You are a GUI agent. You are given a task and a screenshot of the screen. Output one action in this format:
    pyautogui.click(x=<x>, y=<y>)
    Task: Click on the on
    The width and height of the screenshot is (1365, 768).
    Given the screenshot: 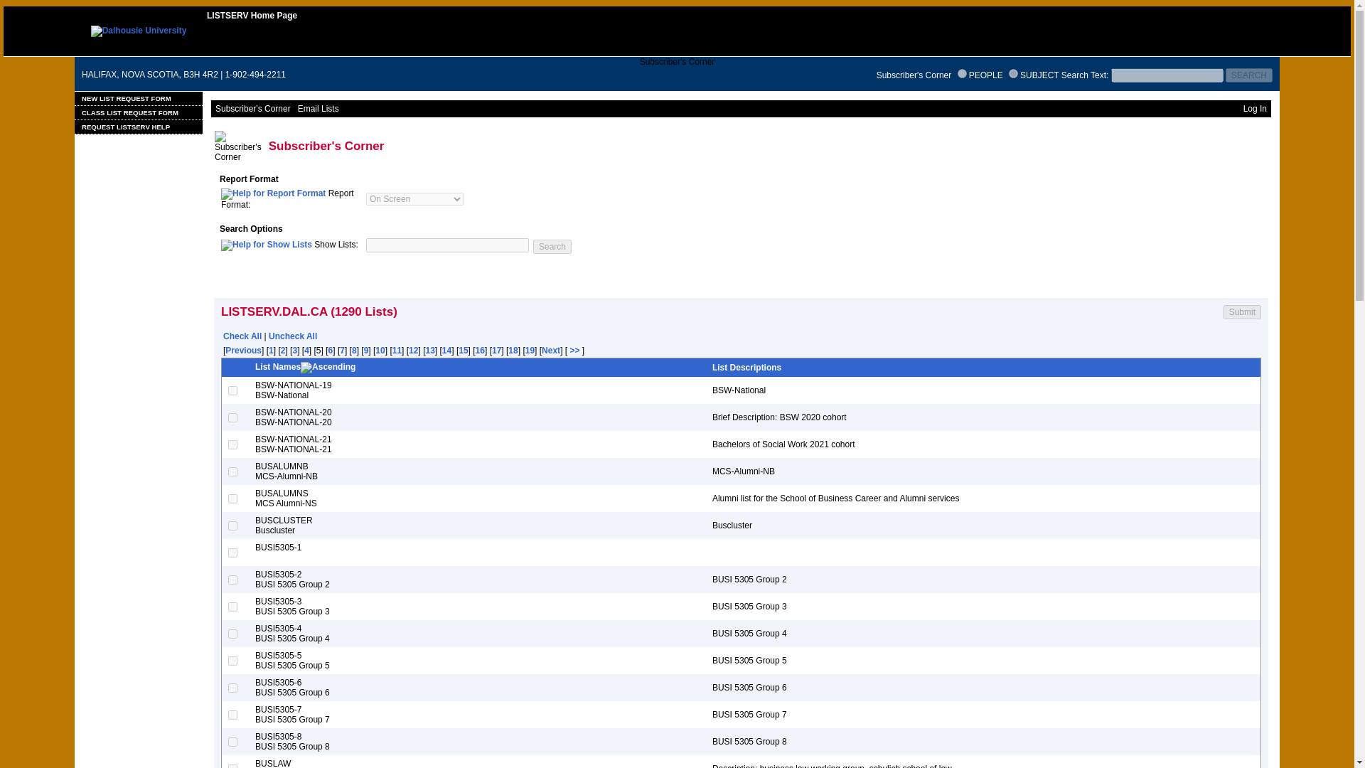 What is the action you would take?
    pyautogui.click(x=1013, y=74)
    